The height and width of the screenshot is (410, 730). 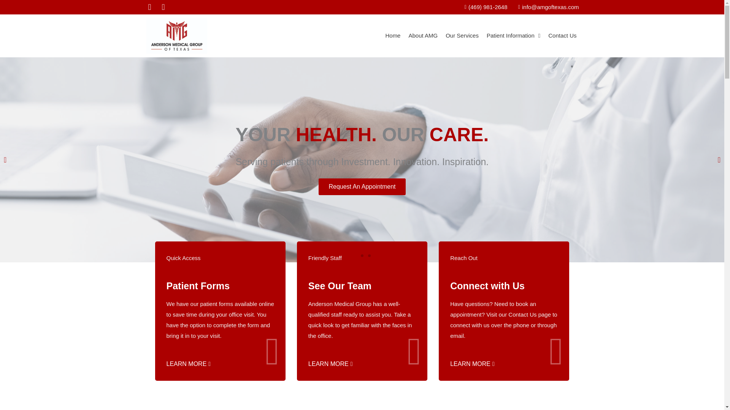 What do you see at coordinates (513, 36) in the screenshot?
I see `Patient Information` at bounding box center [513, 36].